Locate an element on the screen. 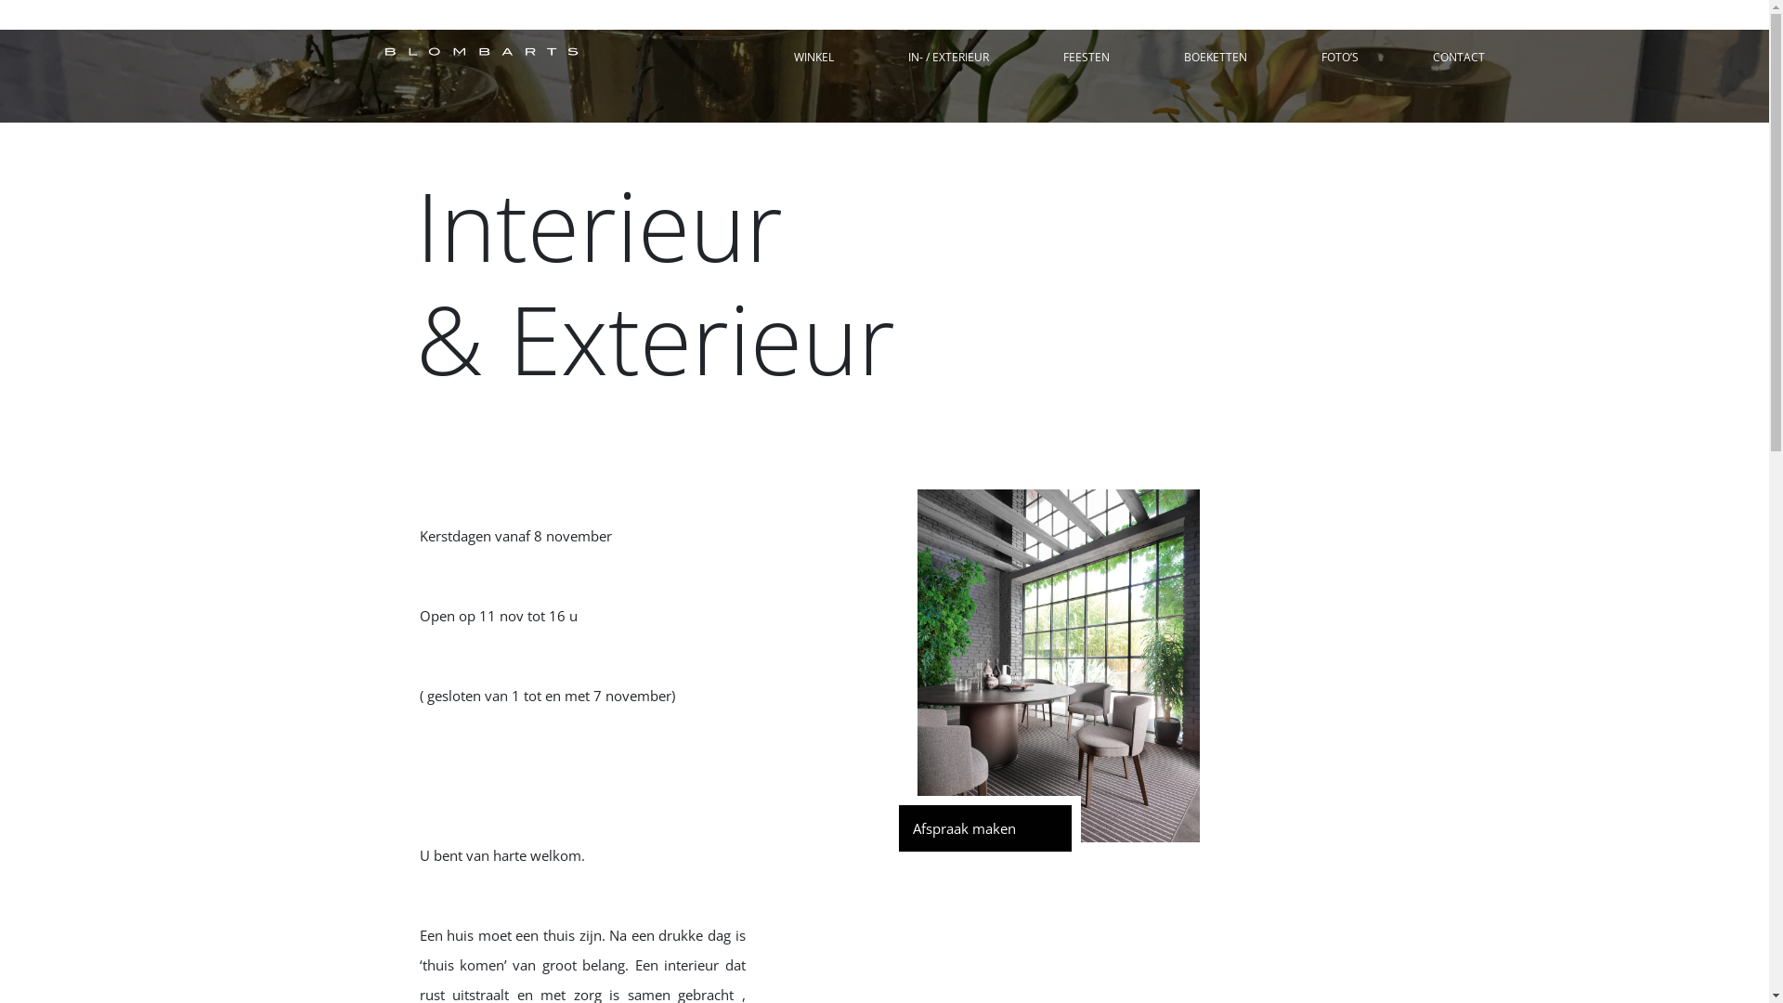  CONTACT is located at coordinates (1458, 58).